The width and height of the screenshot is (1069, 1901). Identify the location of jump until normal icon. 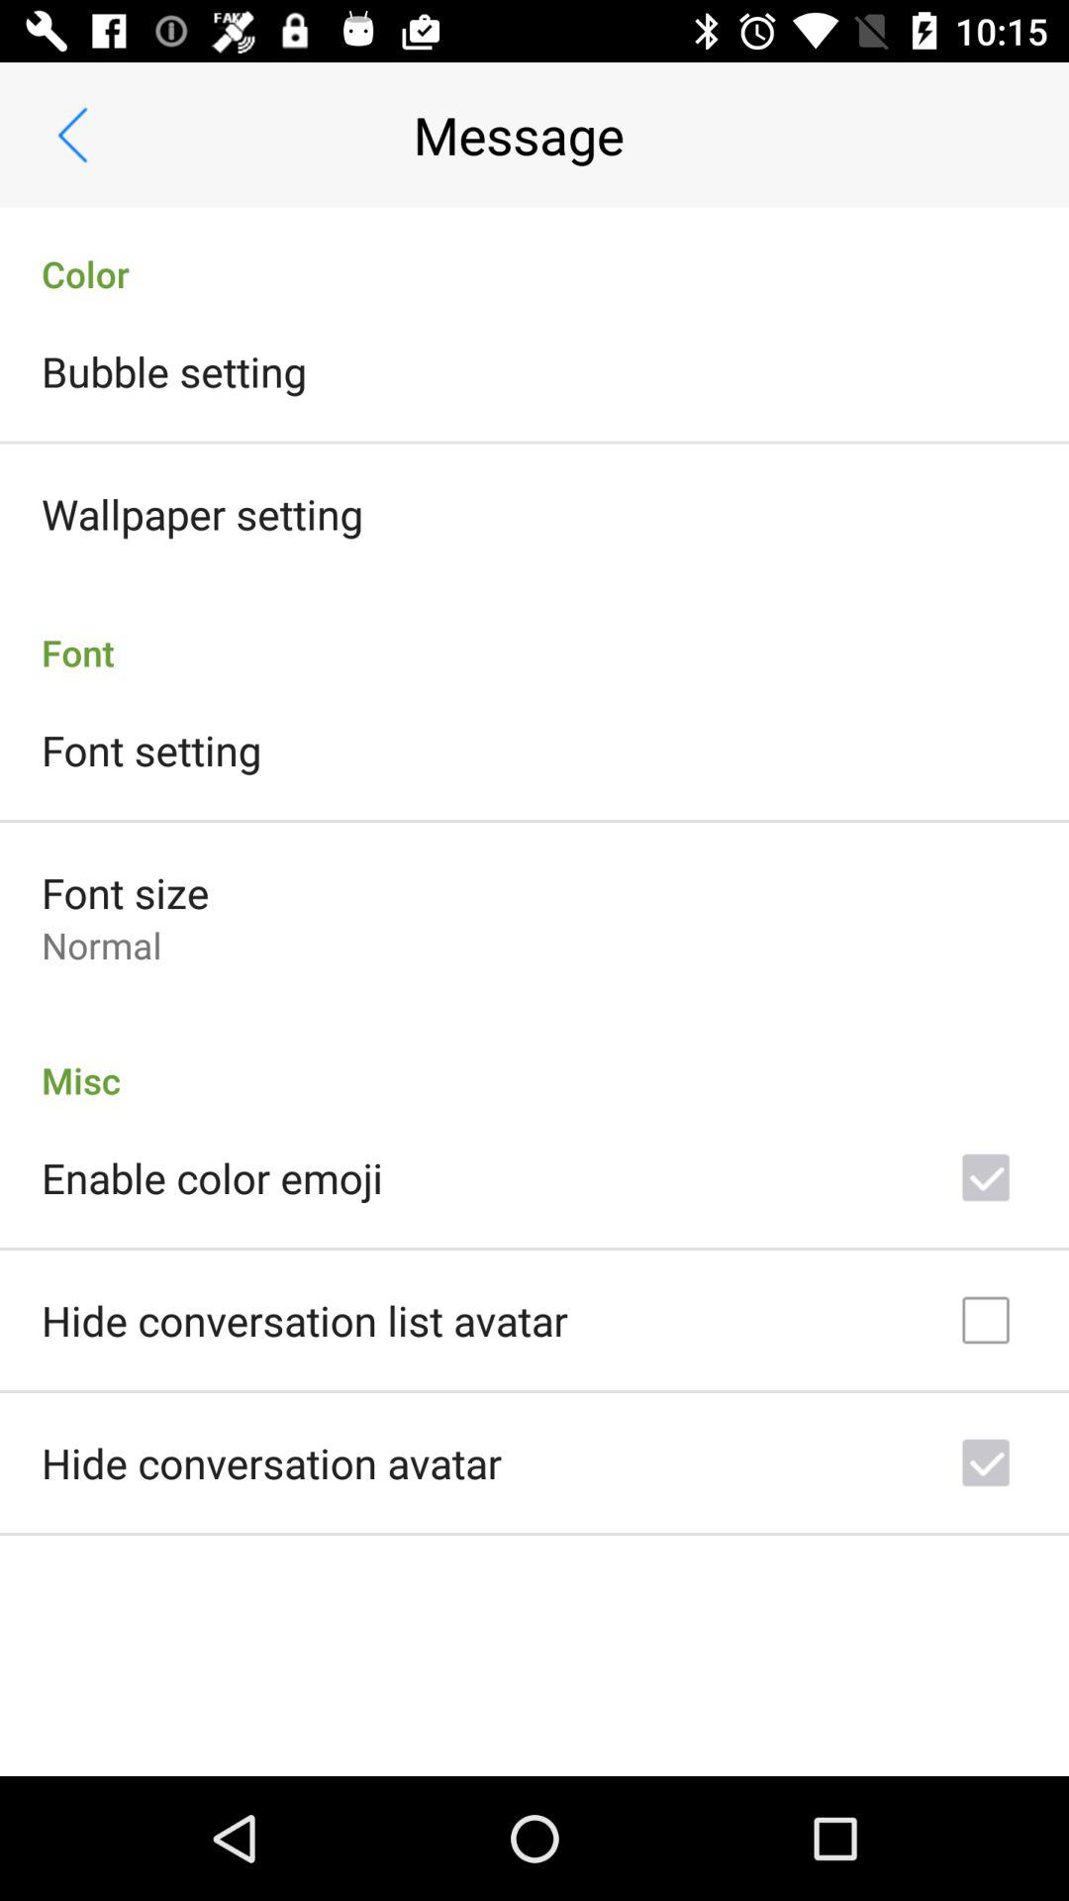
(101, 945).